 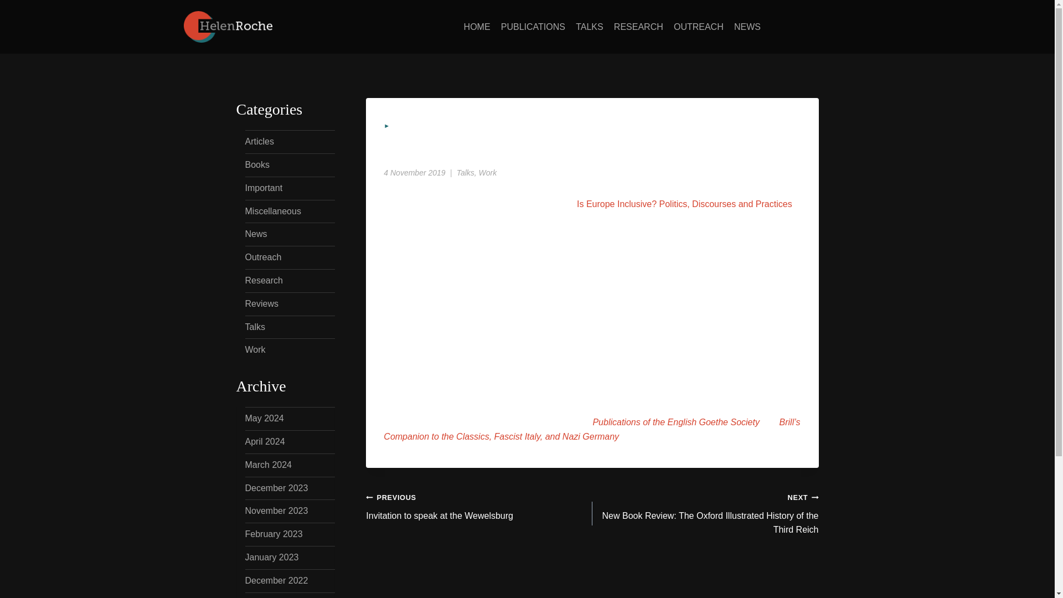 What do you see at coordinates (255, 327) in the screenshot?
I see `Talks` at bounding box center [255, 327].